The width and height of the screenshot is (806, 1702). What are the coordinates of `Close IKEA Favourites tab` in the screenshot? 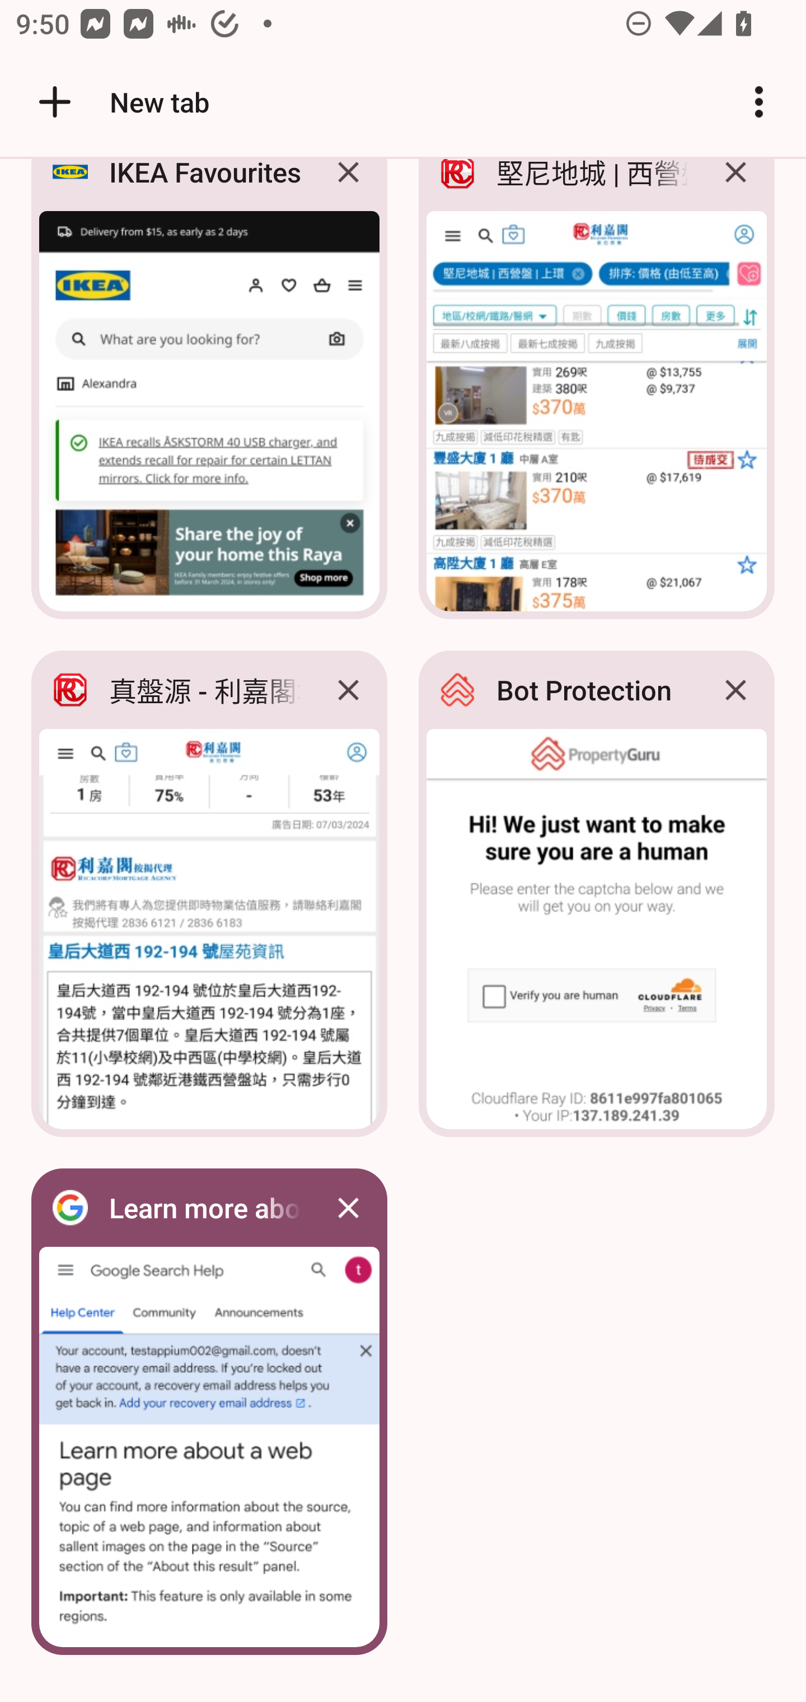 It's located at (348, 188).